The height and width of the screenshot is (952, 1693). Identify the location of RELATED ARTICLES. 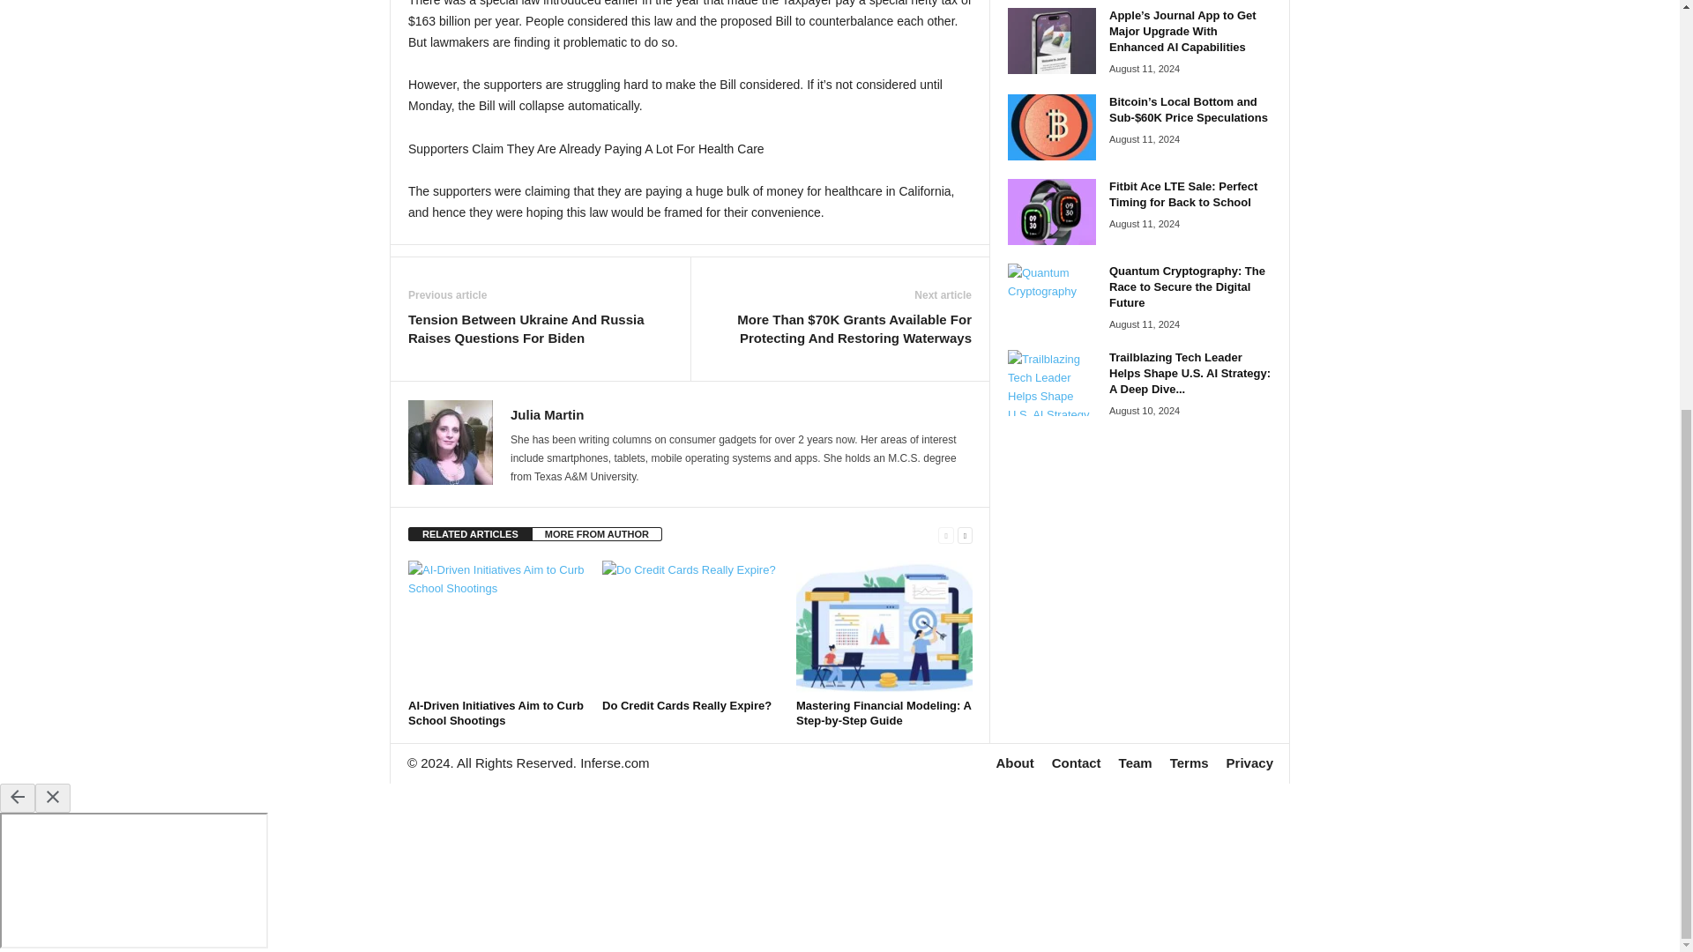
(470, 534).